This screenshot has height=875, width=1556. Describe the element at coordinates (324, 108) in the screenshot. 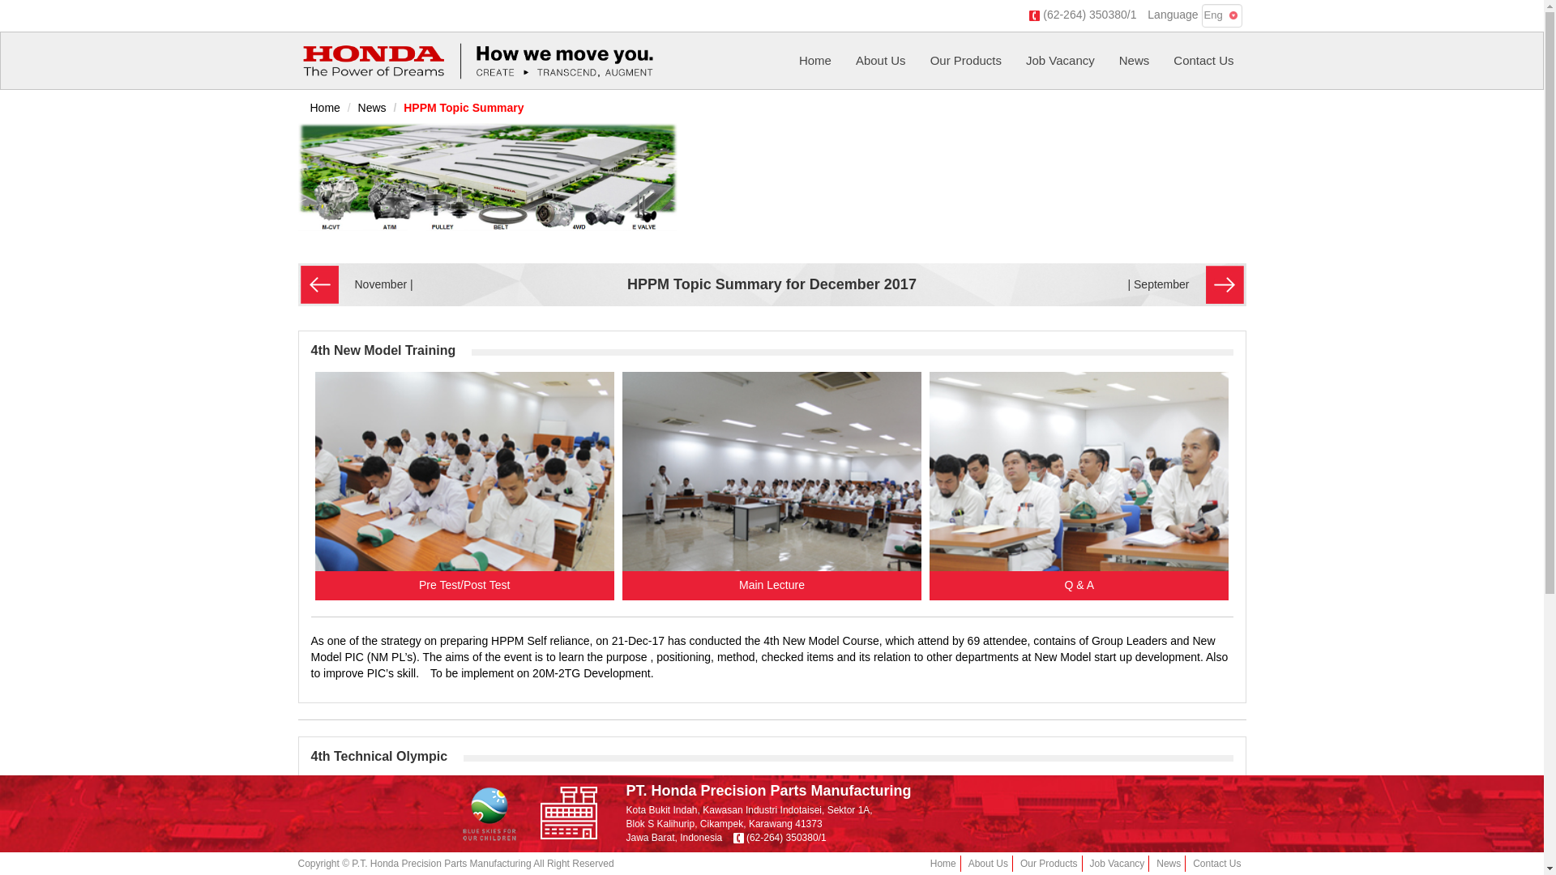

I see `Home` at that location.